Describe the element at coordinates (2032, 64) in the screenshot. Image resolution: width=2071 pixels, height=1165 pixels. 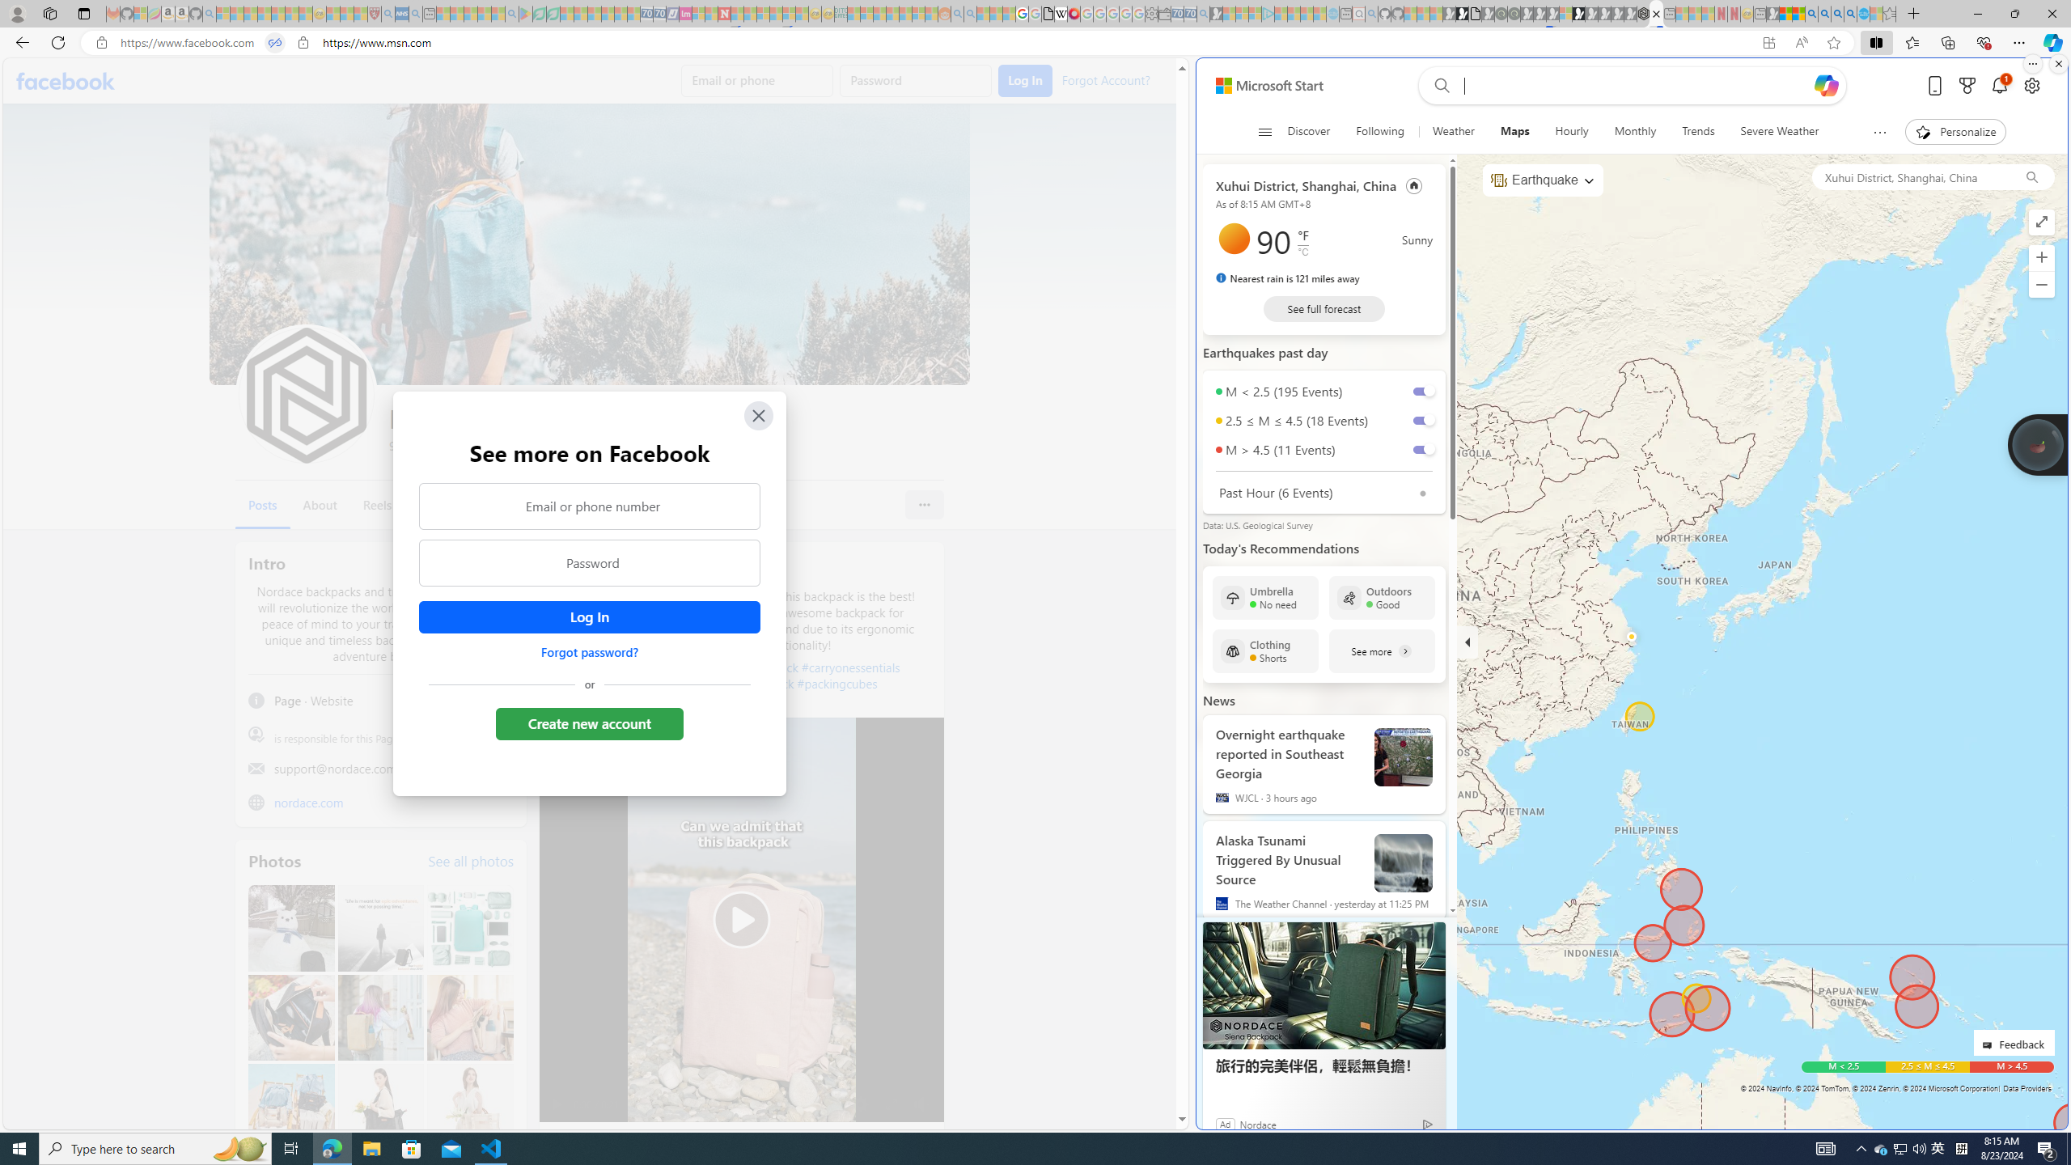
I see `More options.` at that location.